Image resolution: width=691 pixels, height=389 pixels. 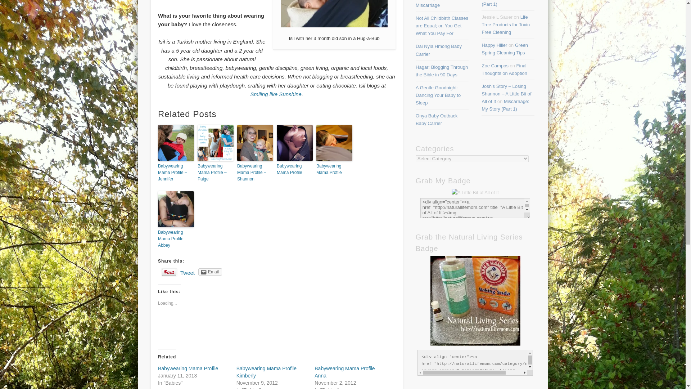 I want to click on Like or Reblog, so click(x=276, y=328).